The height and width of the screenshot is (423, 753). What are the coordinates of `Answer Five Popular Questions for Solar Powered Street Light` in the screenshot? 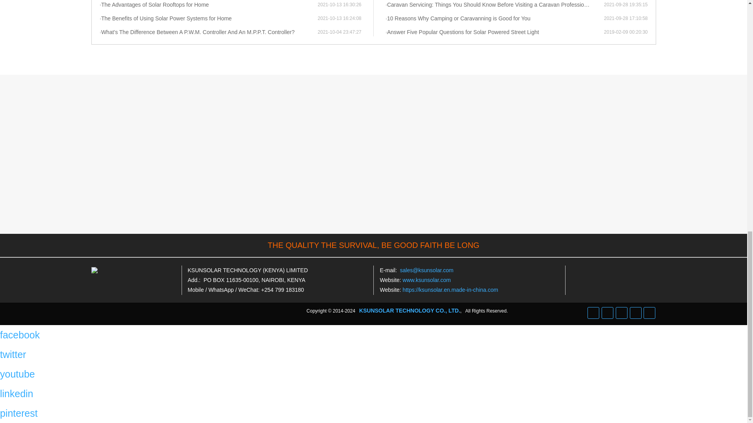 It's located at (494, 32).